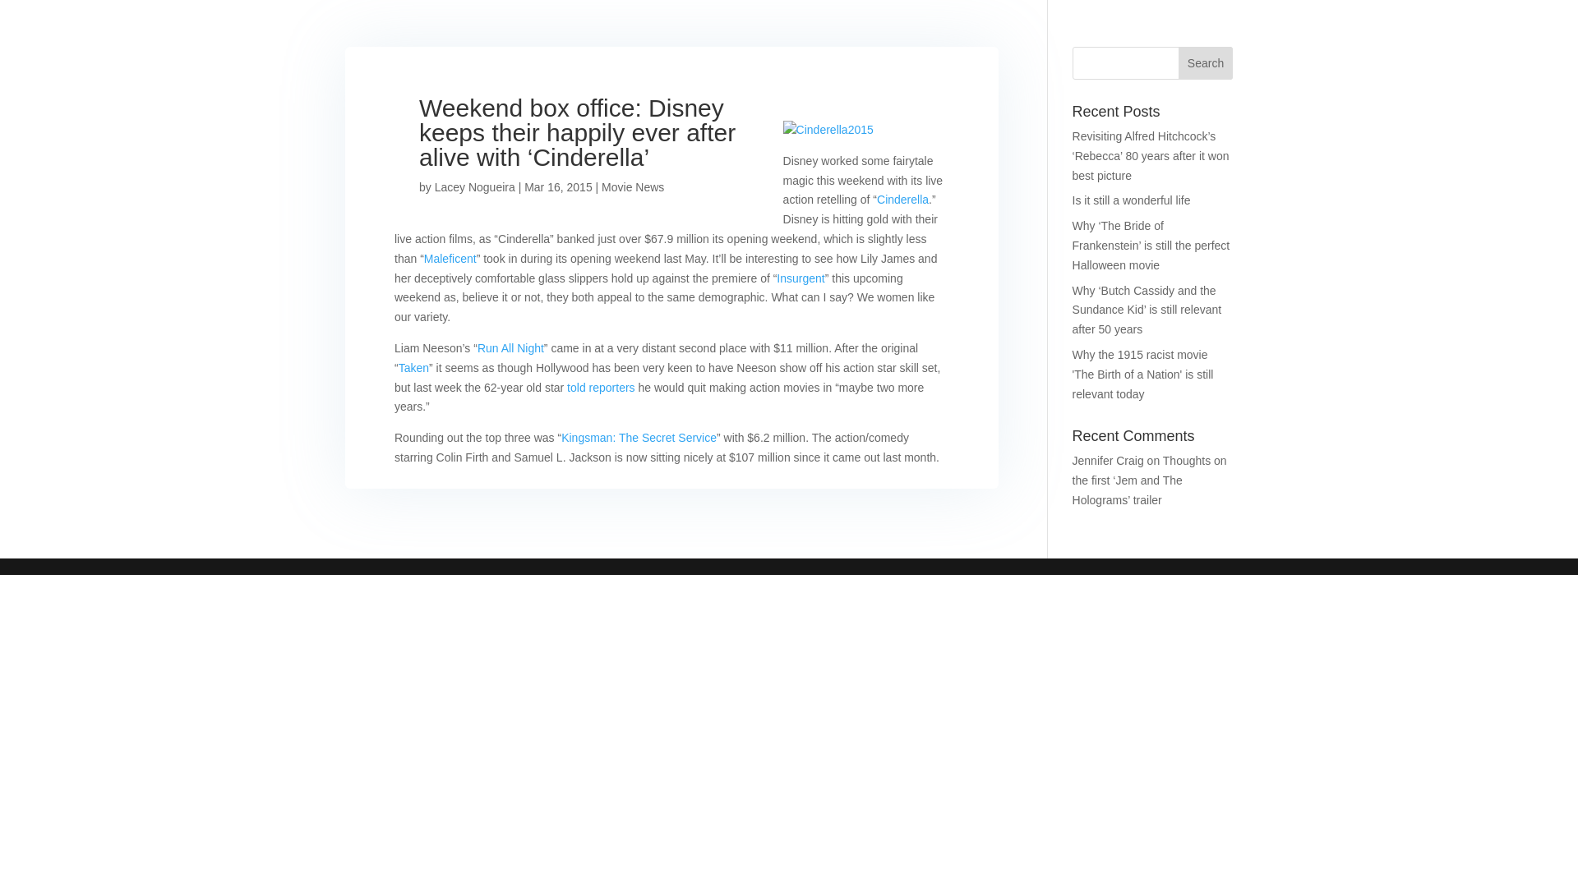 The height and width of the screenshot is (887, 1578). What do you see at coordinates (1132, 200) in the screenshot?
I see `Is it still a wonderful life` at bounding box center [1132, 200].